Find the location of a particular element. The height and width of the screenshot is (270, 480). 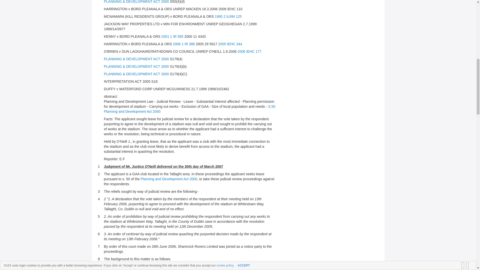

2006 IEHC 177 is located at coordinates (249, 51).